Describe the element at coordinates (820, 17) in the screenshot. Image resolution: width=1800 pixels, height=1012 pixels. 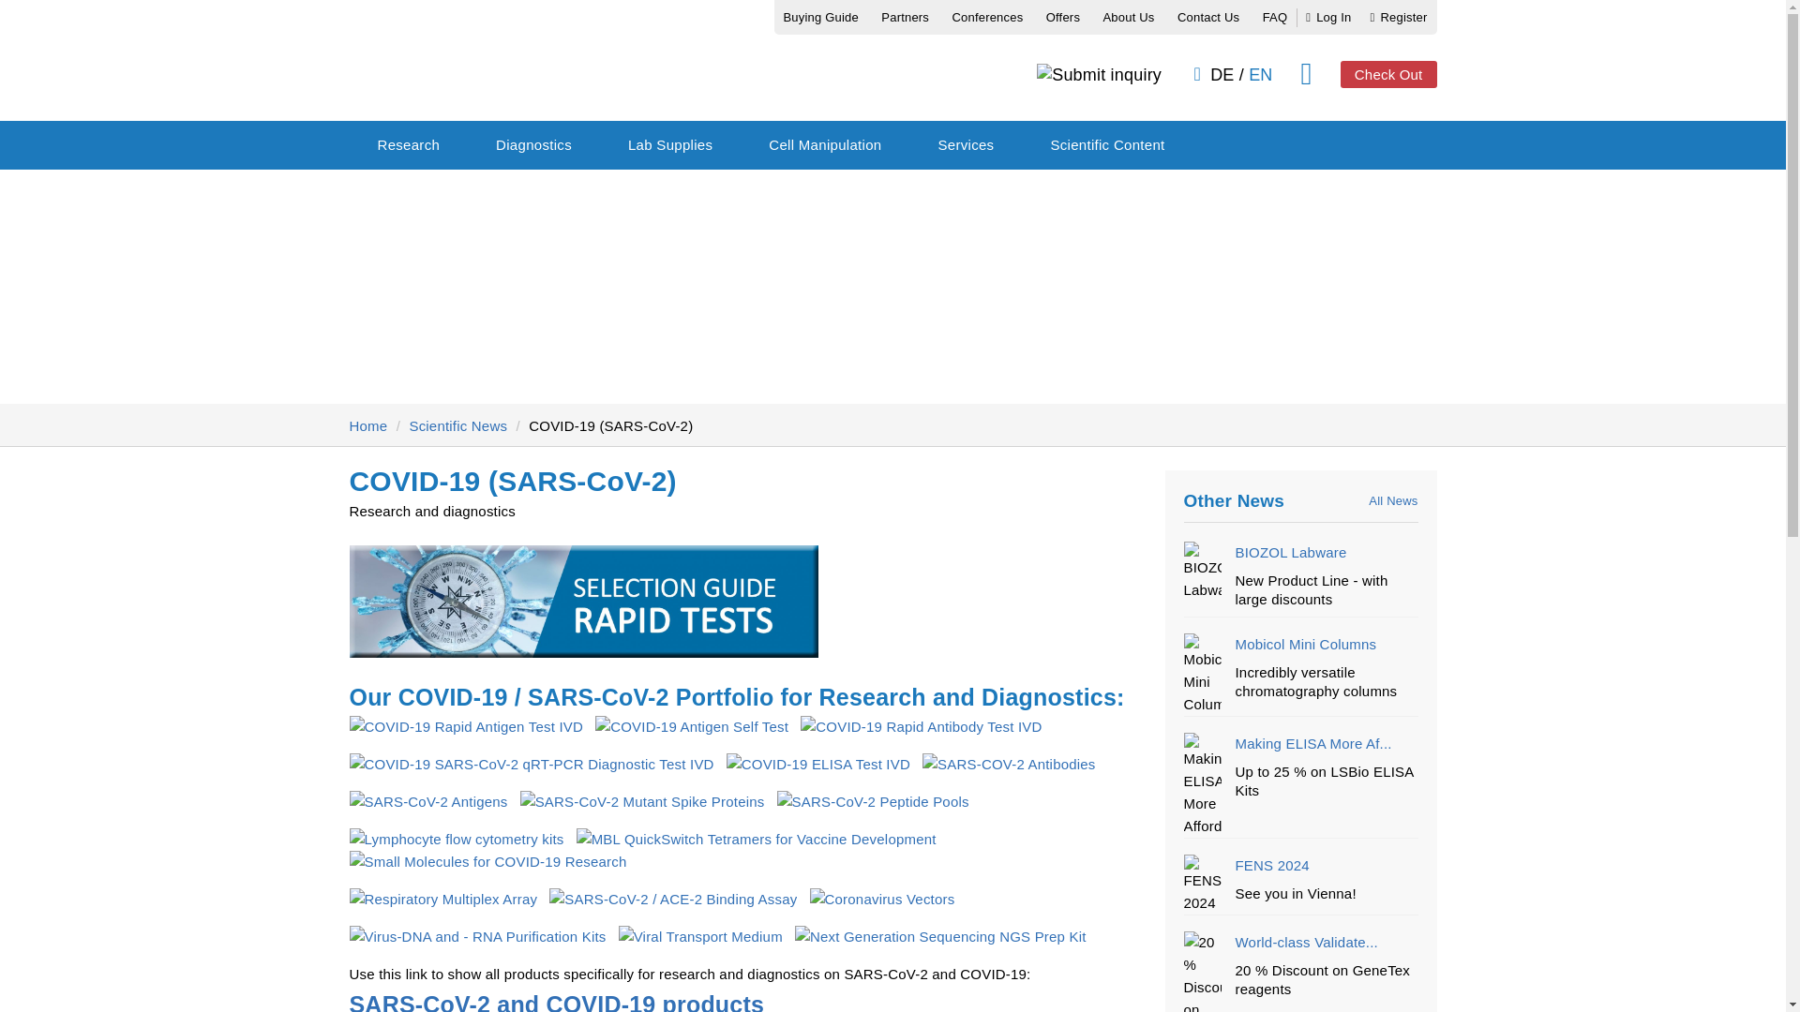
I see `Buying Guide` at that location.